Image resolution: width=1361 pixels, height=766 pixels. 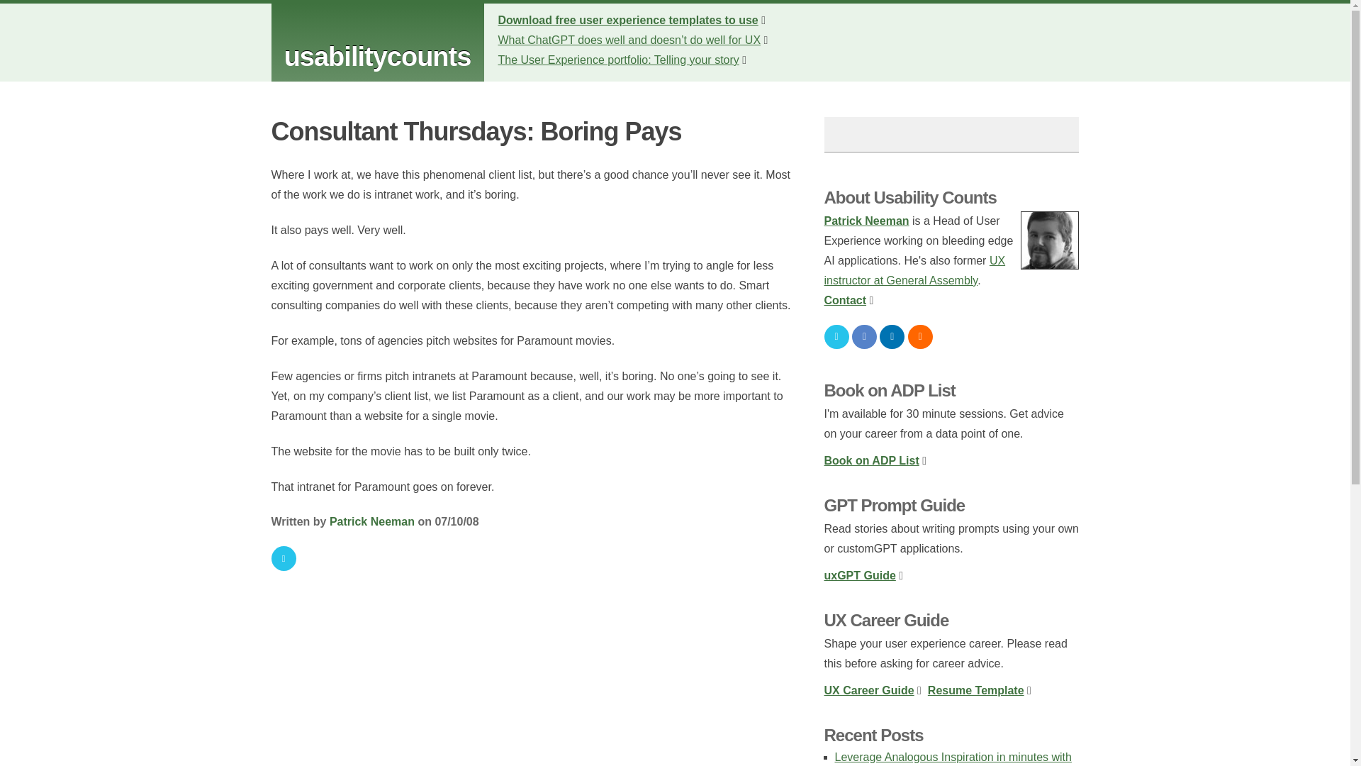 What do you see at coordinates (283, 558) in the screenshot?
I see `Share on Twitter` at bounding box center [283, 558].